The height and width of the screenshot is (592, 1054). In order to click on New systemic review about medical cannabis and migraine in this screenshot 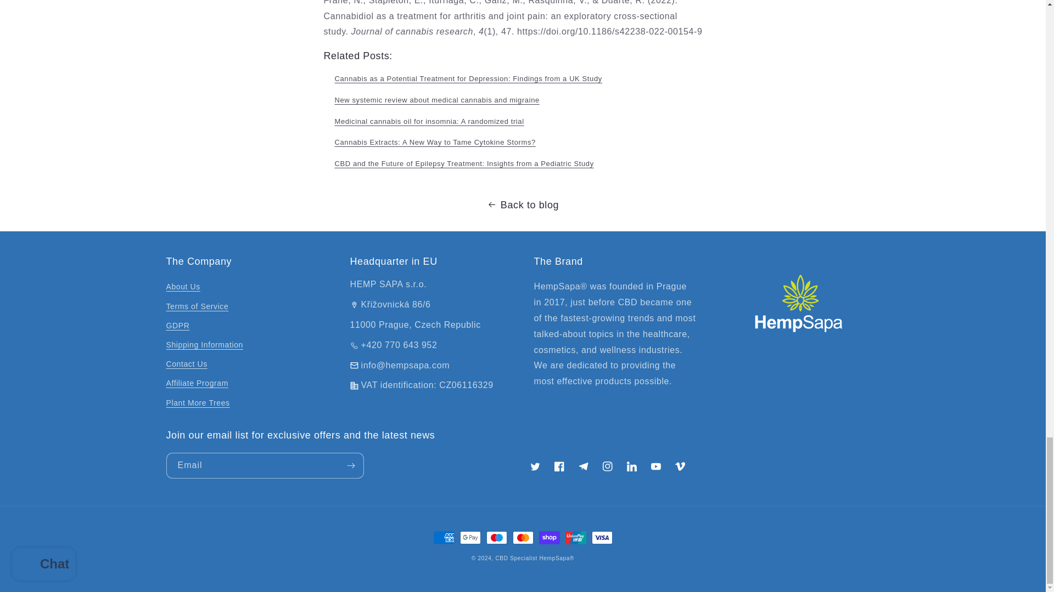, I will do `click(437, 100)`.